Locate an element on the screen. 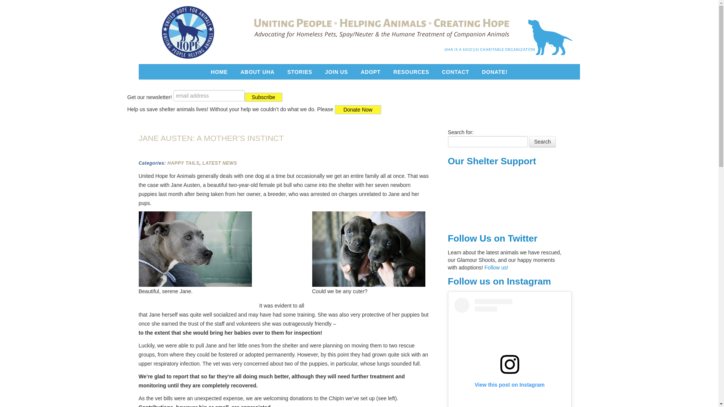  JOIN US is located at coordinates (336, 72).